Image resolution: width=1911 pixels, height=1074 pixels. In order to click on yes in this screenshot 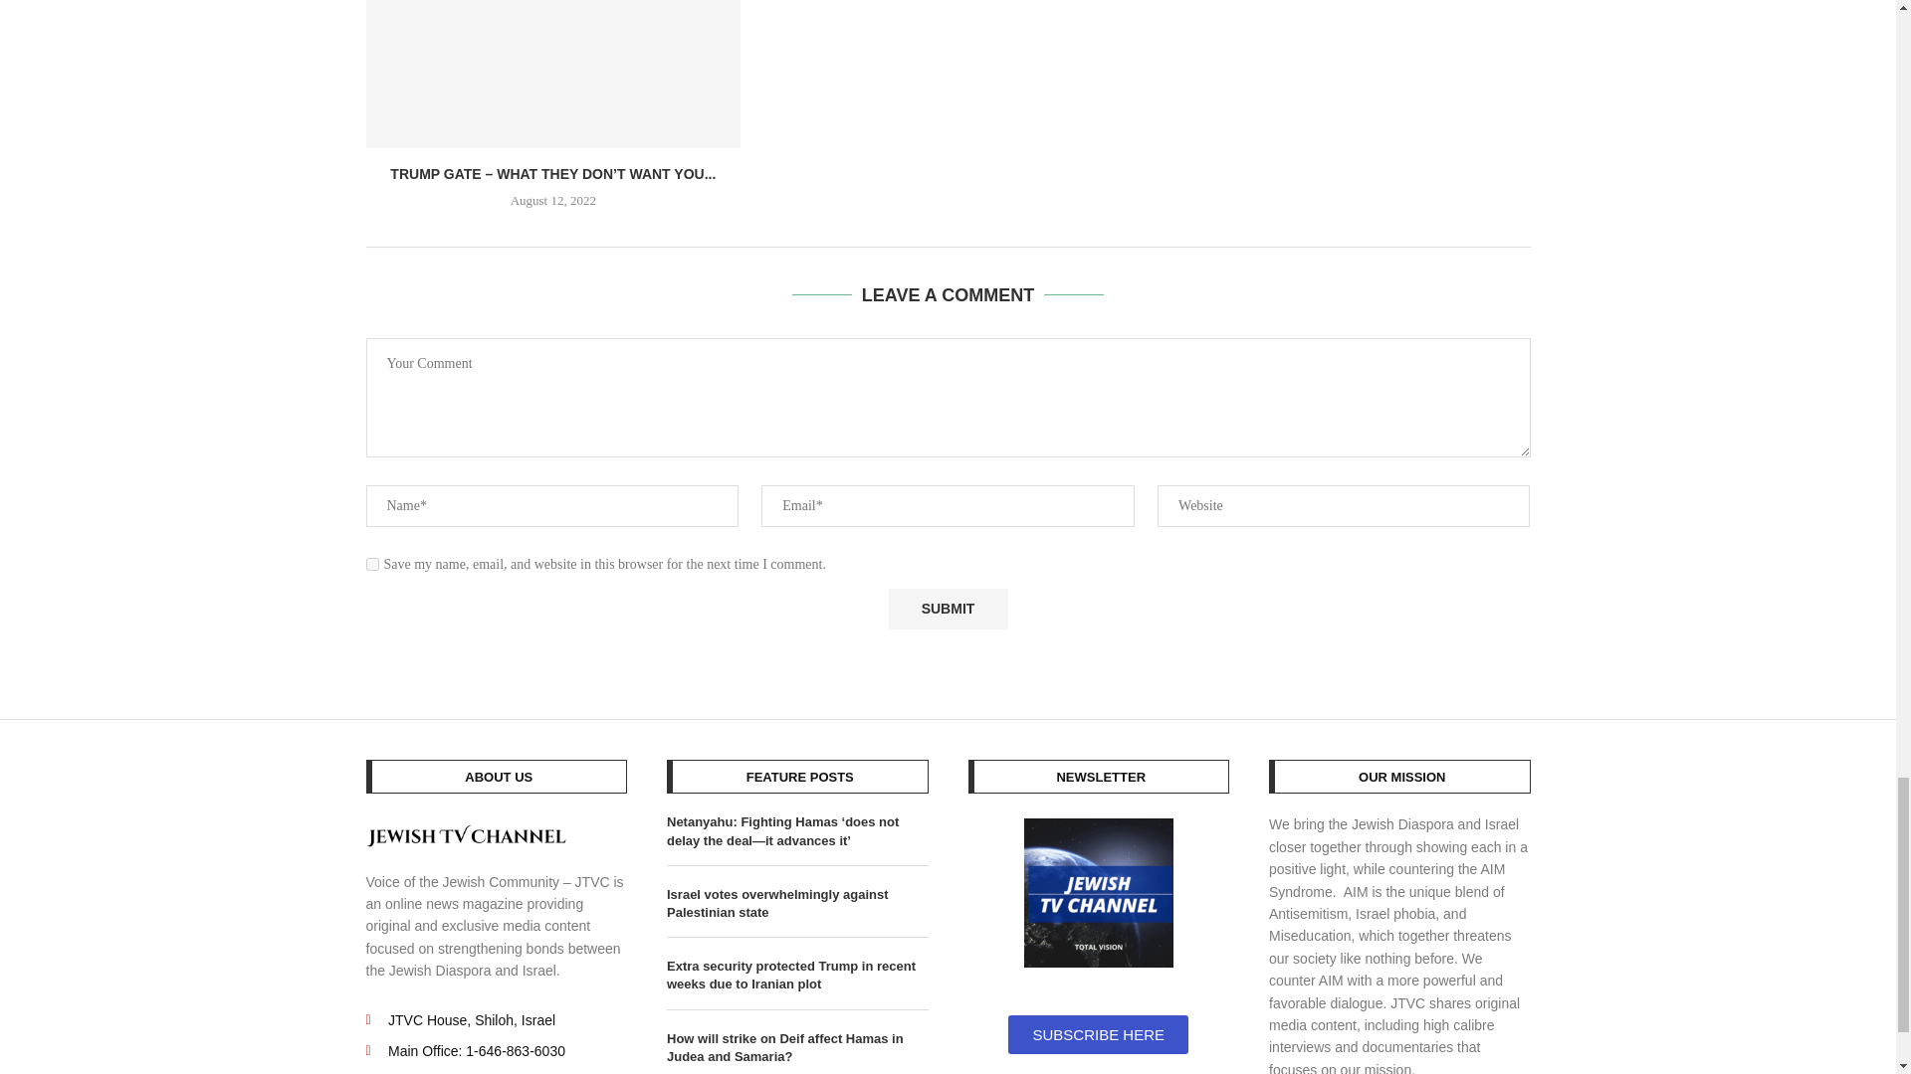, I will do `click(372, 563)`.